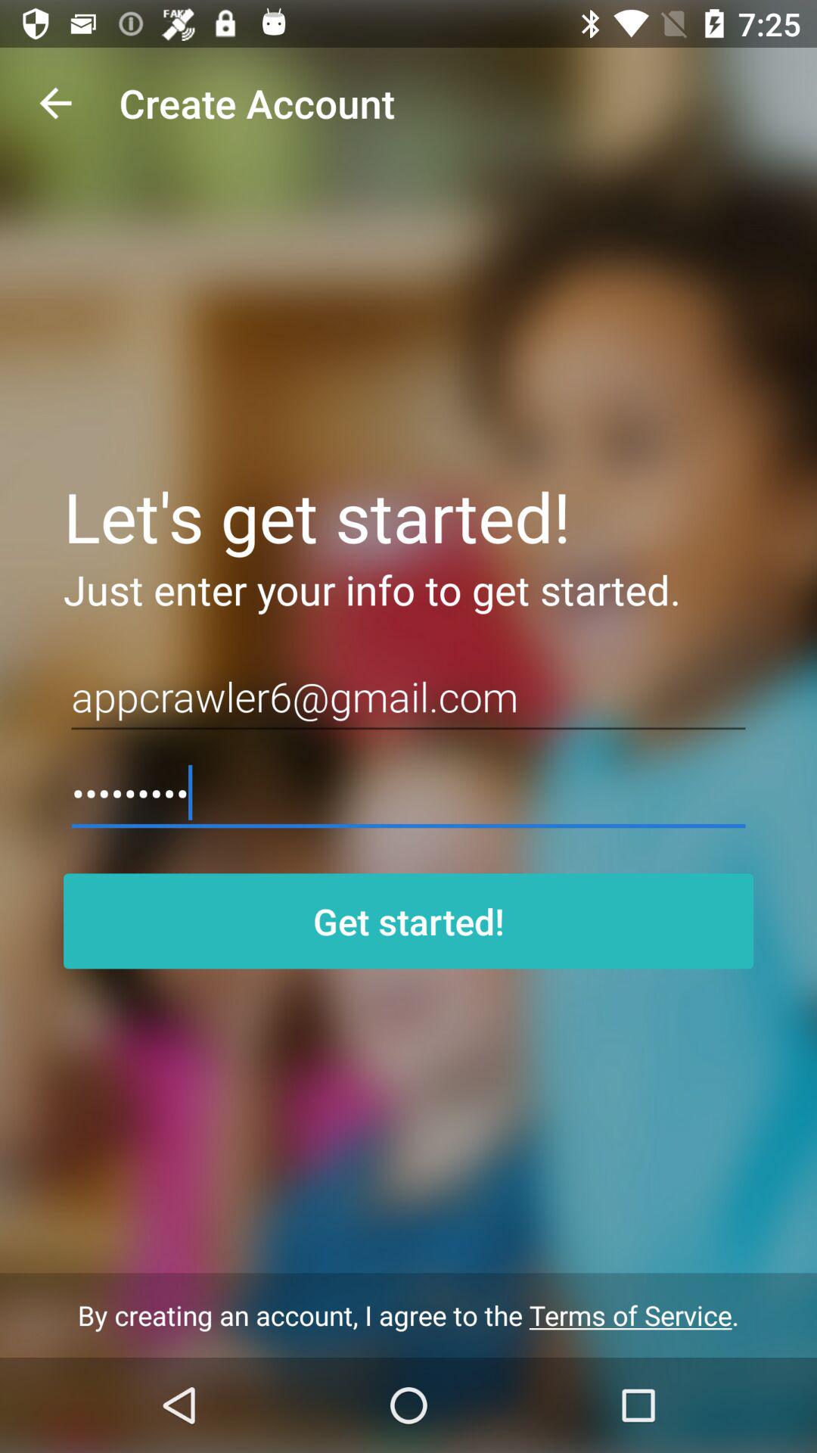 This screenshot has width=817, height=1453. What do you see at coordinates (408, 1315) in the screenshot?
I see `open by creating an icon` at bounding box center [408, 1315].